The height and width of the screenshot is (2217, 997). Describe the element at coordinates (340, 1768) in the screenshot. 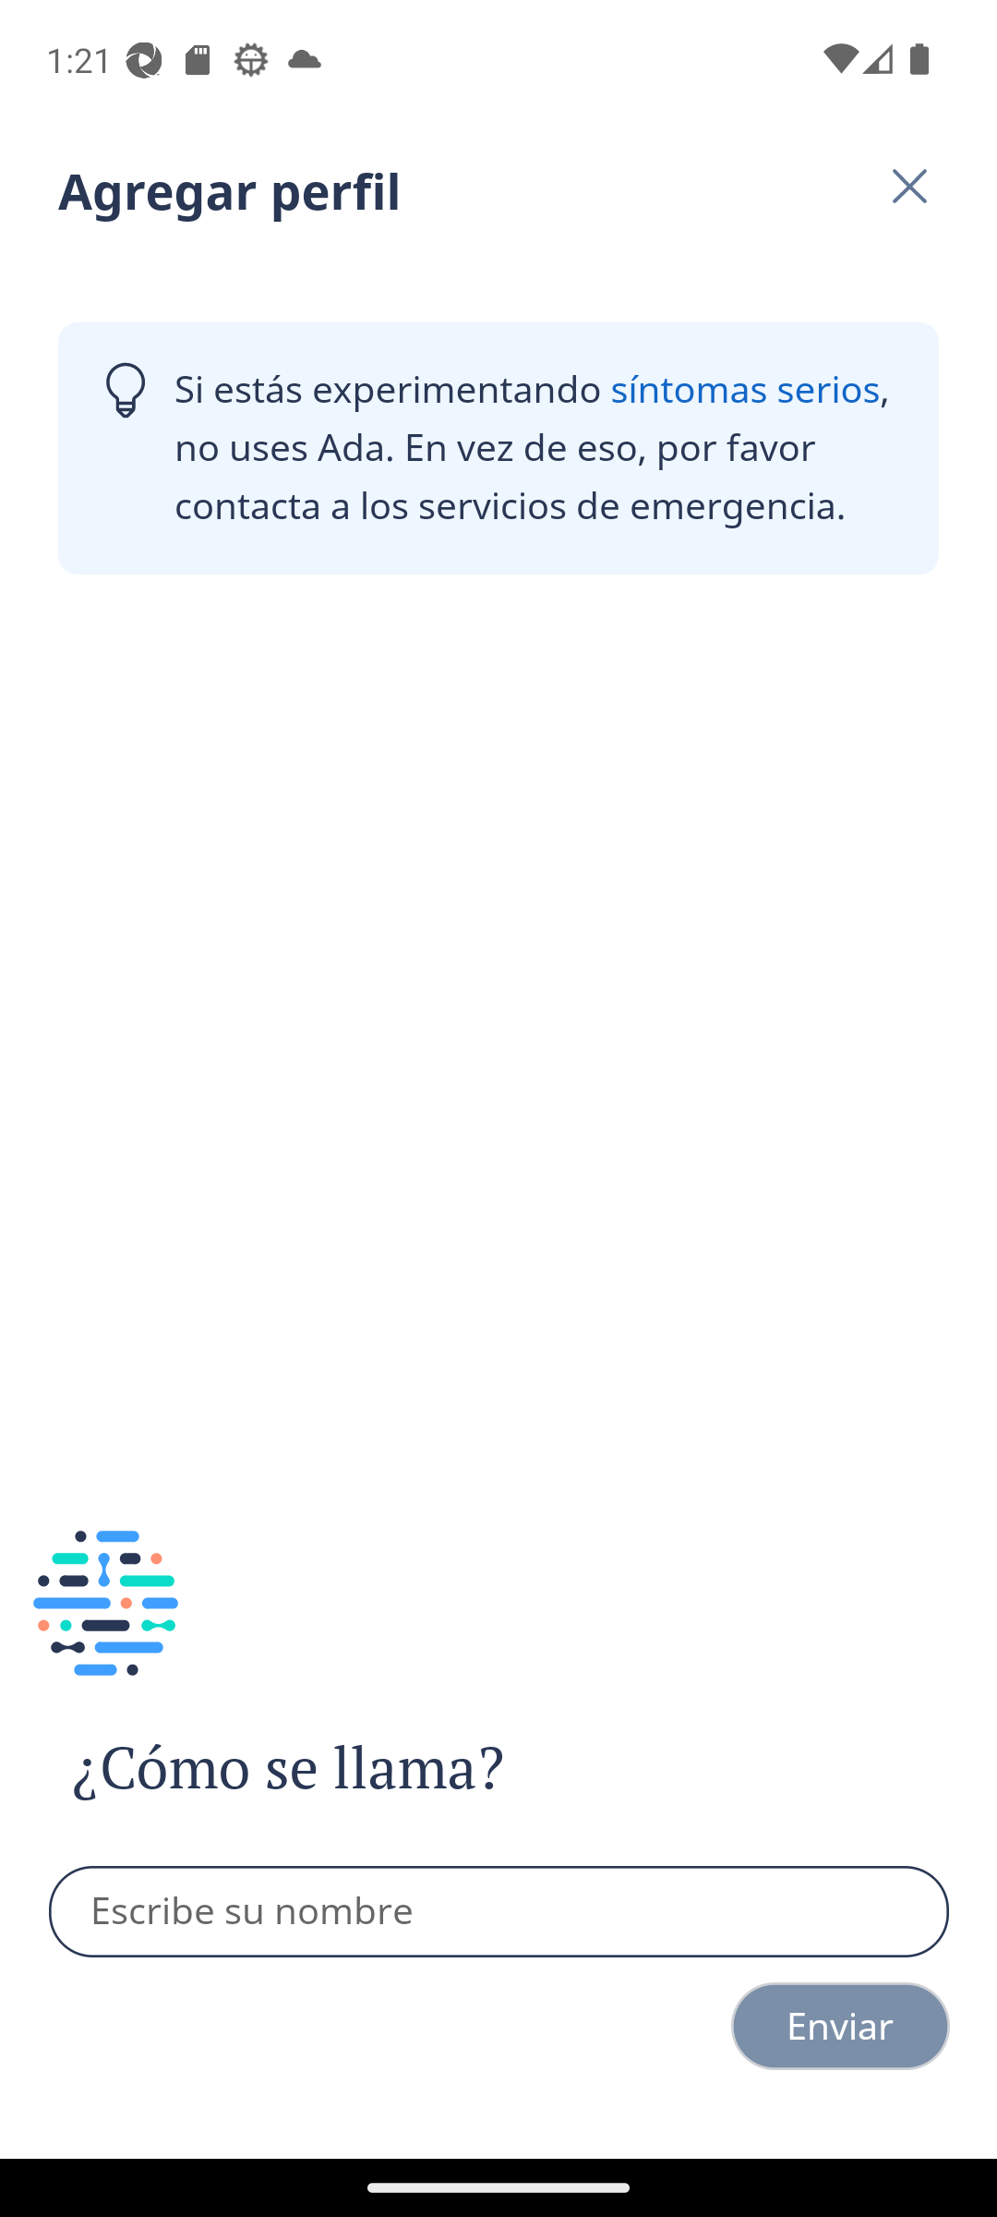

I see `¿Cómo se llama?` at that location.